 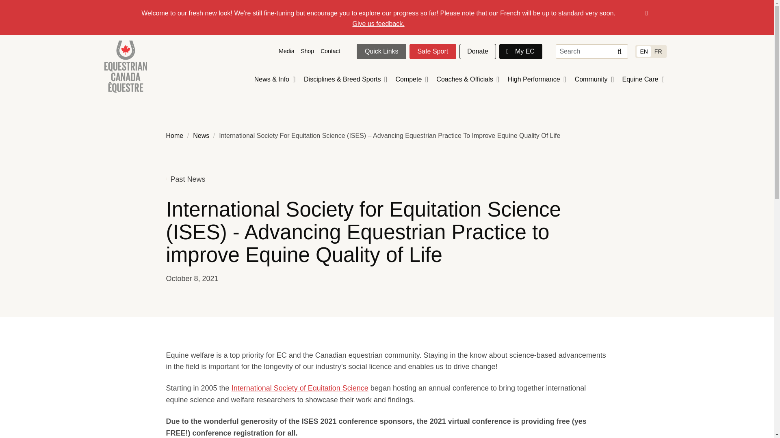 What do you see at coordinates (381, 51) in the screenshot?
I see `Quick Links` at bounding box center [381, 51].